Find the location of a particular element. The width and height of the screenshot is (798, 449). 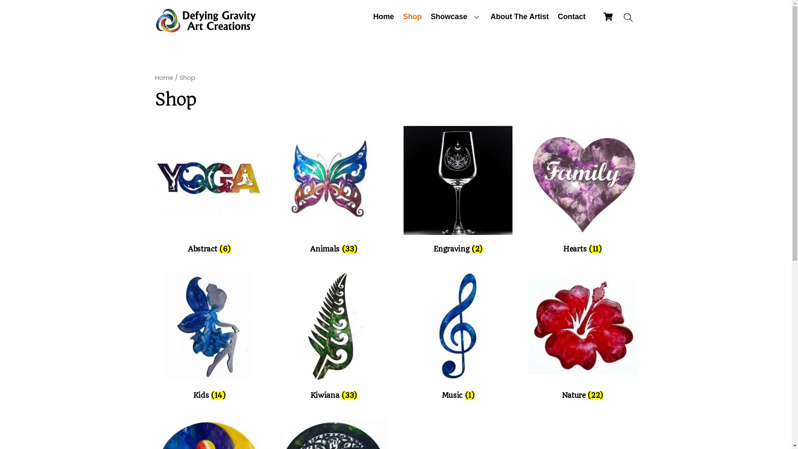

About The Artist is located at coordinates (520, 17).